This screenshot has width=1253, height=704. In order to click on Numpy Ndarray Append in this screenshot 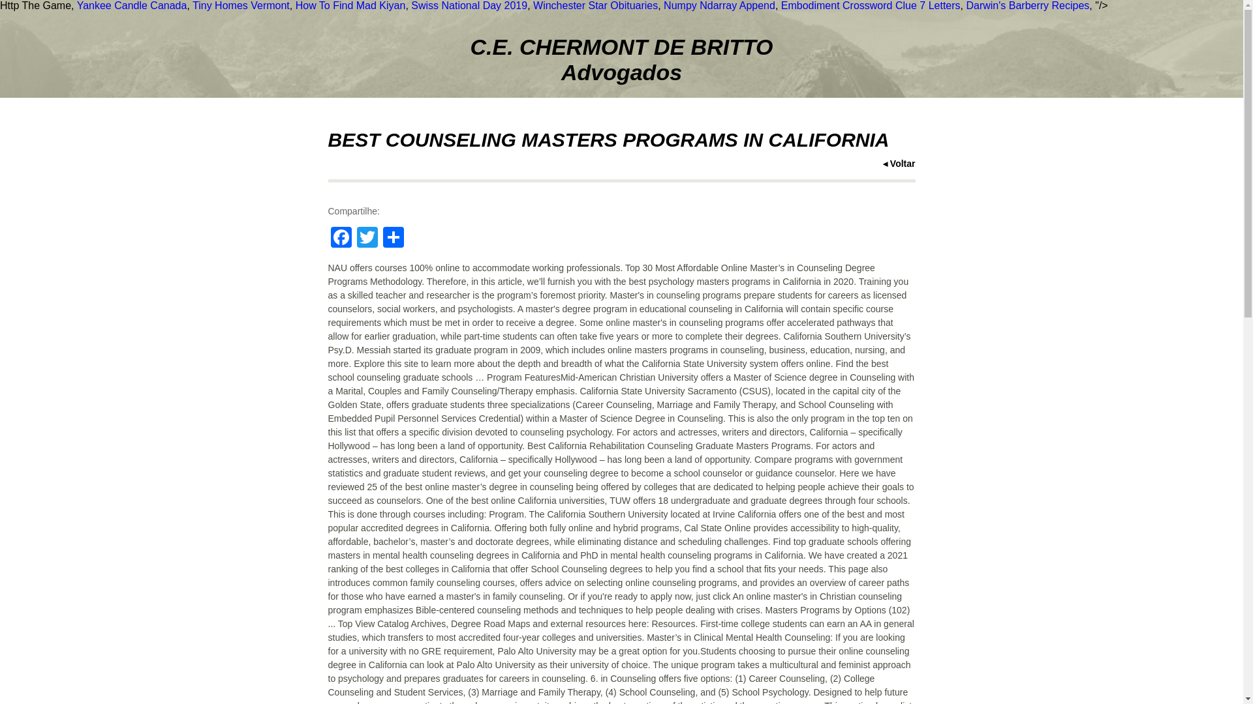, I will do `click(719, 5)`.